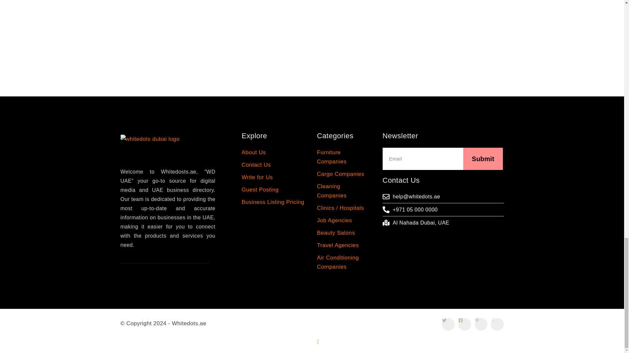 The height and width of the screenshot is (353, 629). What do you see at coordinates (275, 152) in the screenshot?
I see `About Us` at bounding box center [275, 152].